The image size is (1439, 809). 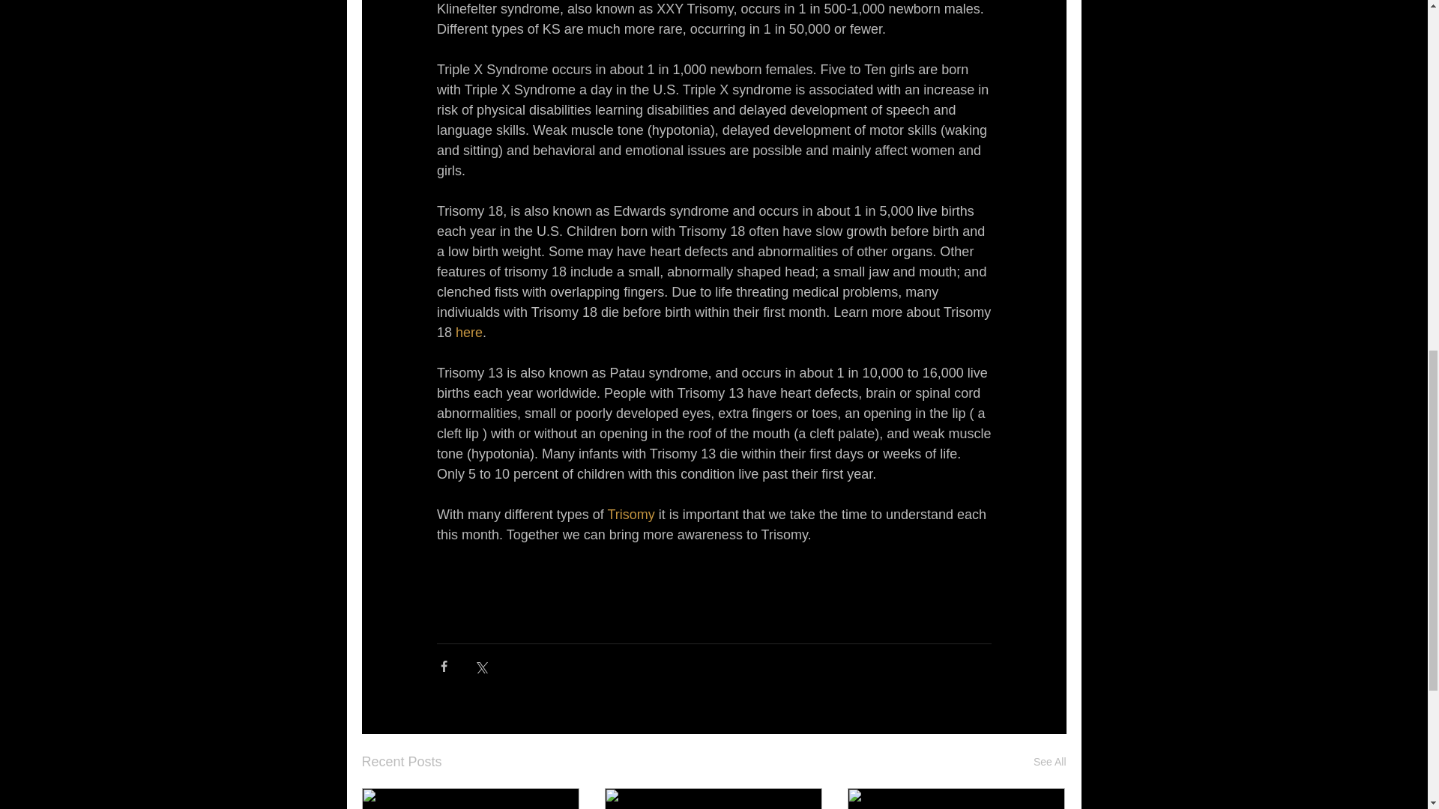 I want to click on See All, so click(x=1049, y=763).